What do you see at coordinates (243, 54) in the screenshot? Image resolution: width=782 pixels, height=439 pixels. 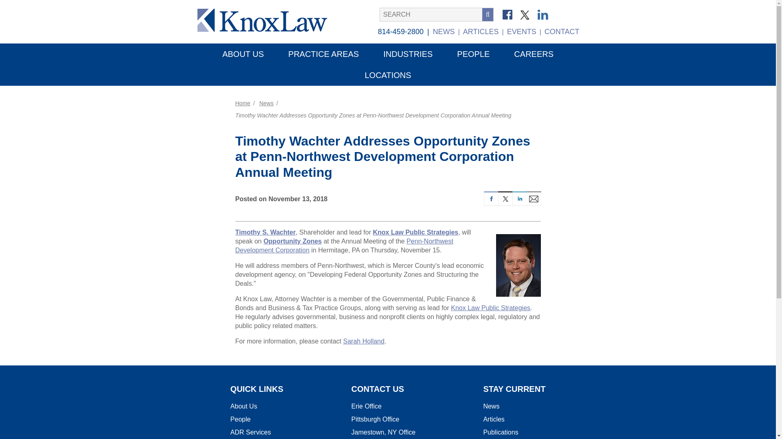 I see `ABOUT US` at bounding box center [243, 54].